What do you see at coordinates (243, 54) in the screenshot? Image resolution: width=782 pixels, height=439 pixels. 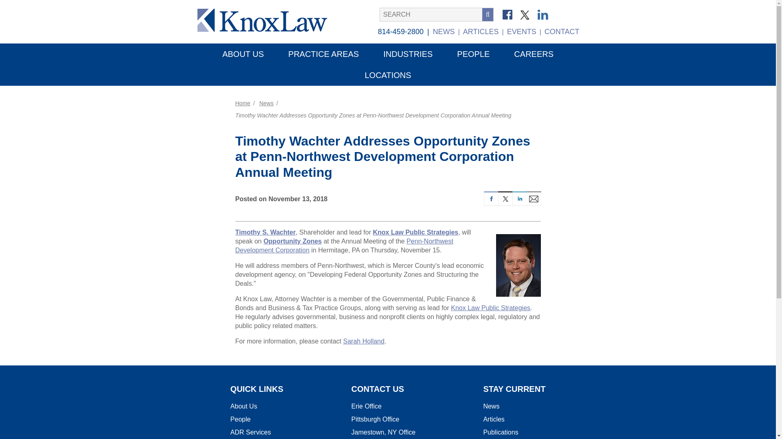 I see `ABOUT US` at bounding box center [243, 54].